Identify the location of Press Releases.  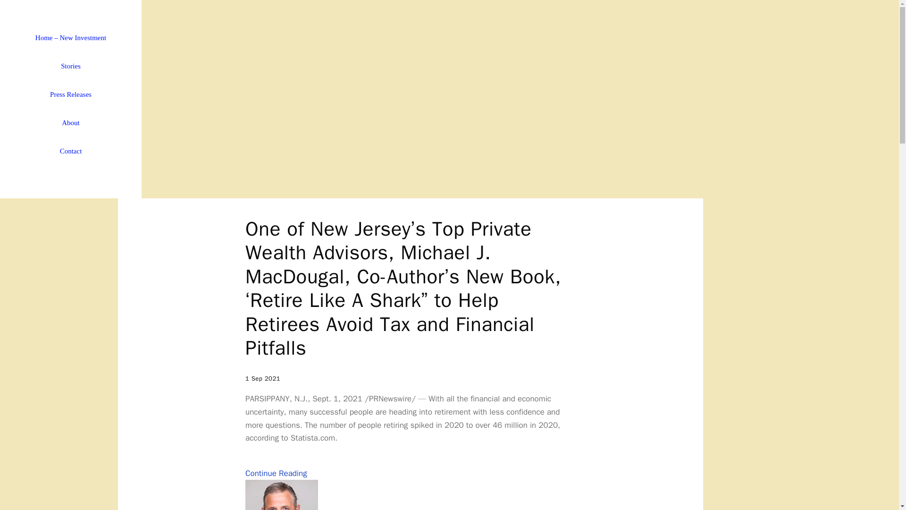
(71, 94).